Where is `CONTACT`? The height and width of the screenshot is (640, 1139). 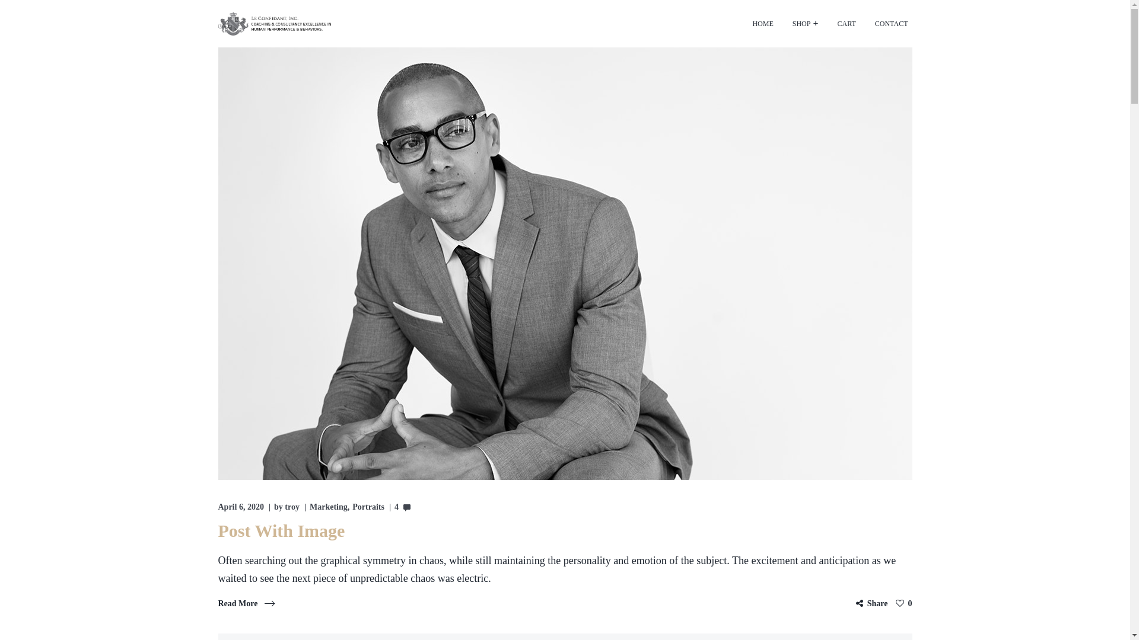 CONTACT is located at coordinates (892, 24).